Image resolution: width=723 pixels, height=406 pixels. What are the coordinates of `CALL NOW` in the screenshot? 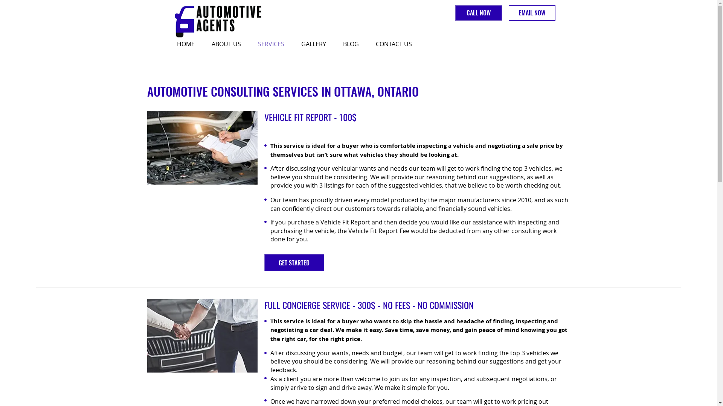 It's located at (478, 13).